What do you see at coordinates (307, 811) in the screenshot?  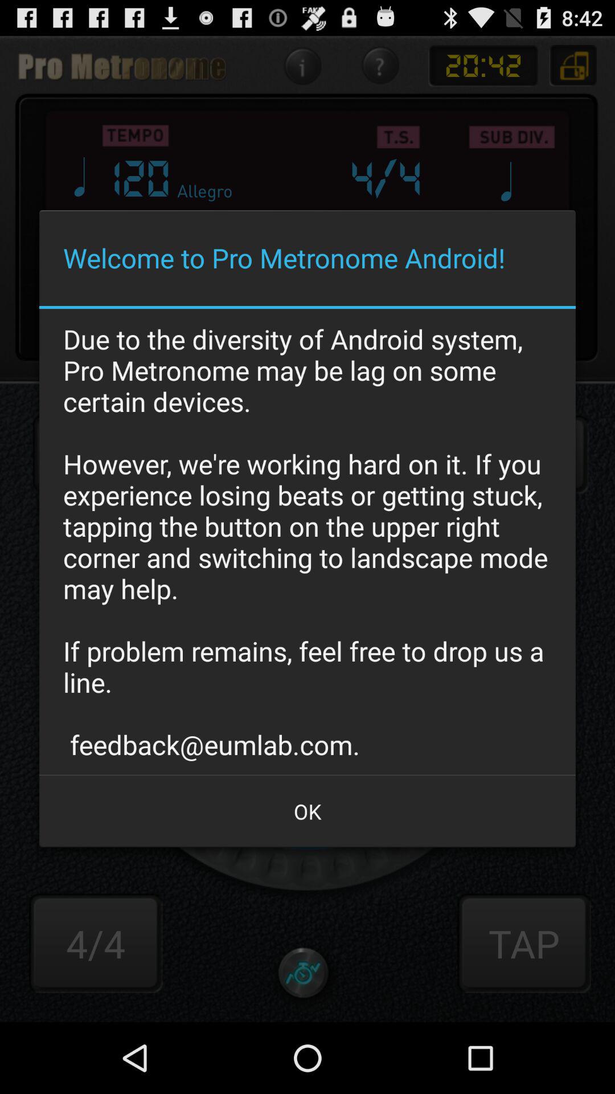 I see `select the ok icon` at bounding box center [307, 811].